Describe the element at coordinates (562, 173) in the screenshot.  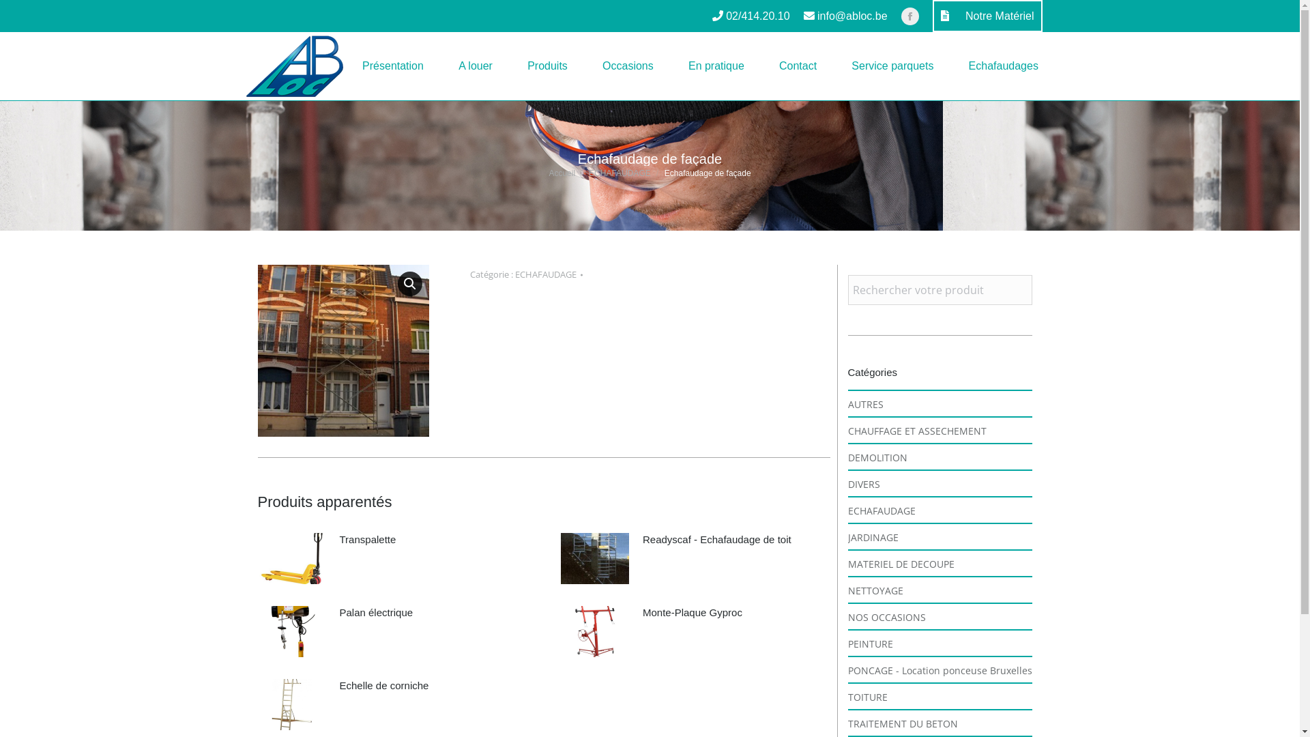
I see `Accueil` at that location.